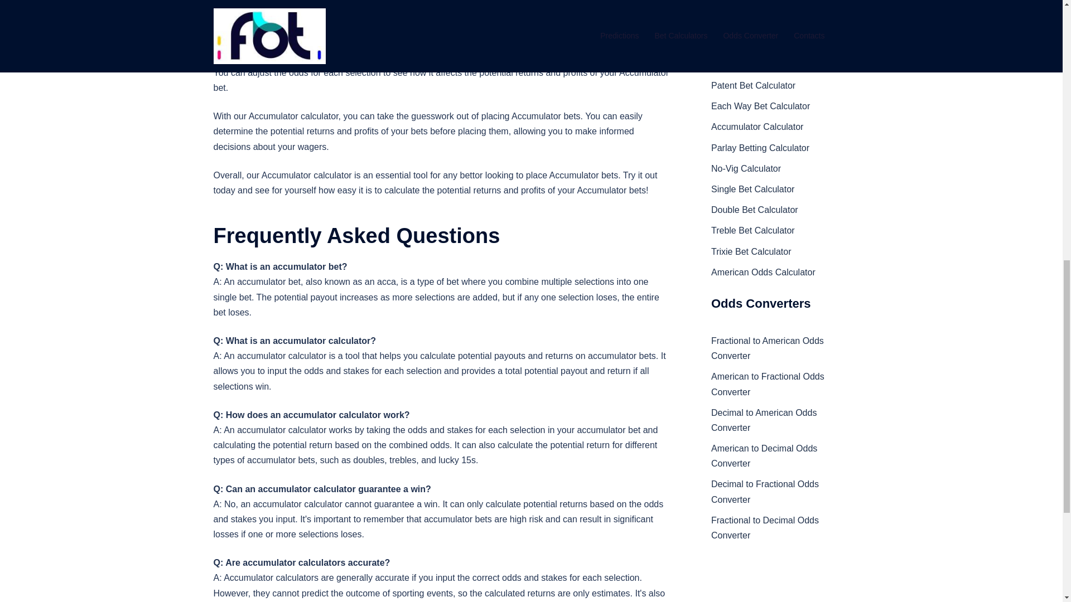 The height and width of the screenshot is (602, 1071). Describe the element at coordinates (760, 148) in the screenshot. I see `Parlay Betting Calculator` at that location.